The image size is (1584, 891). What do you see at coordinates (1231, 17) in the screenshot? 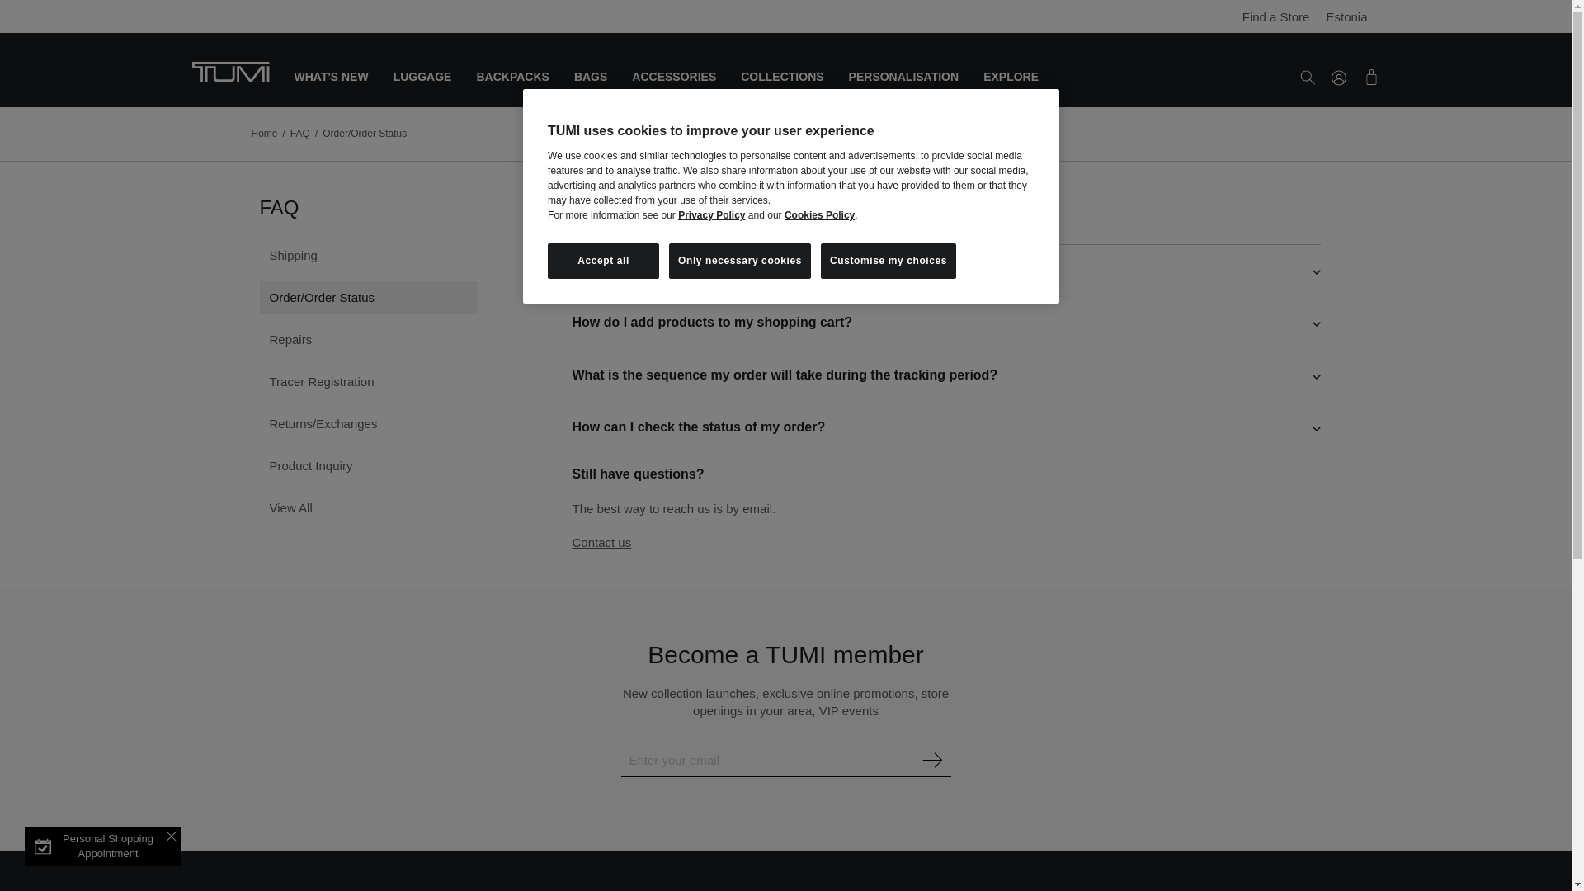
I see `Find a Store` at bounding box center [1231, 17].